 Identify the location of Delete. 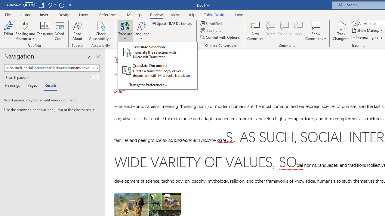
(271, 25).